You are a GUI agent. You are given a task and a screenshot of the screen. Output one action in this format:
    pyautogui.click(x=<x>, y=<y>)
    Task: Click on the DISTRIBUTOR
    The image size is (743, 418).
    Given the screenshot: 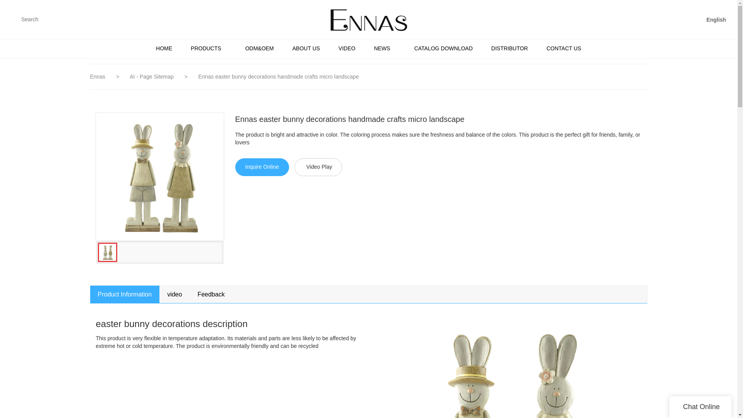 What is the action you would take?
    pyautogui.click(x=510, y=48)
    